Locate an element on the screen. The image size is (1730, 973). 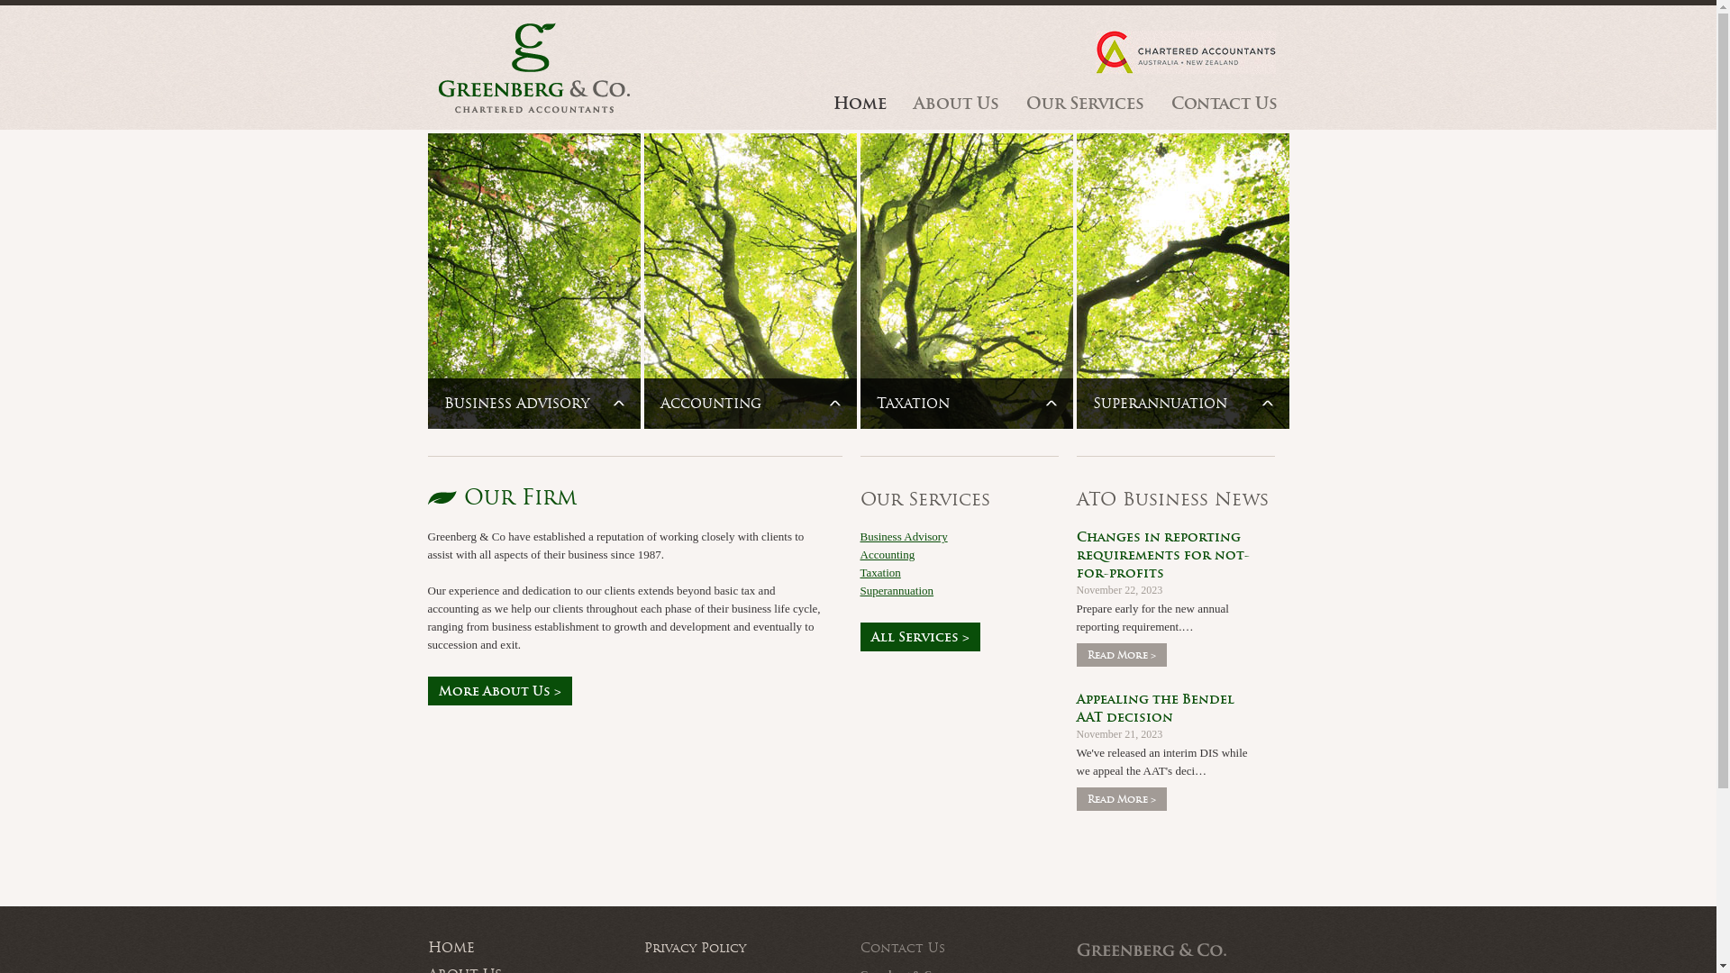
Taxation is located at coordinates (879, 573).